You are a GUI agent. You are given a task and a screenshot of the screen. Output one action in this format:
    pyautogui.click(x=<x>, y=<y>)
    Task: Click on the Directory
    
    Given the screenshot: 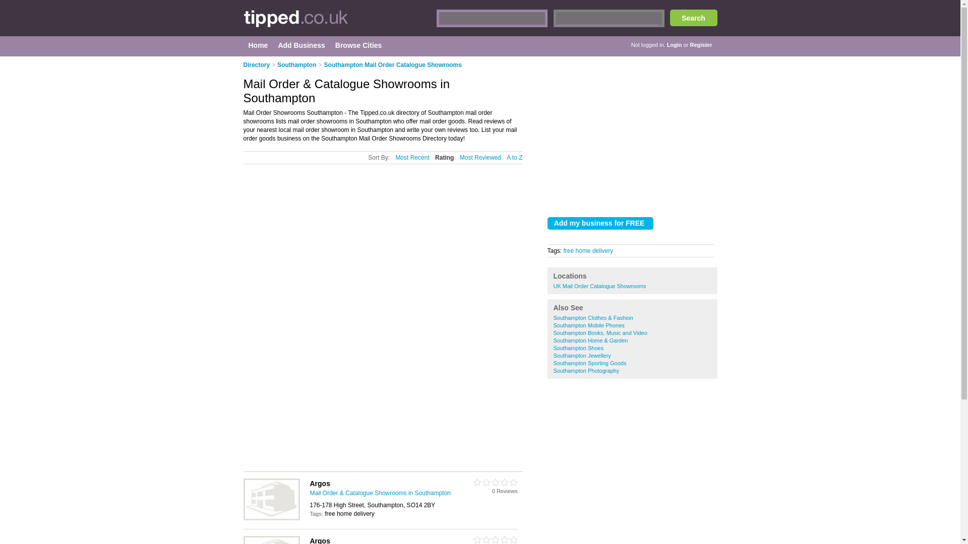 What is the action you would take?
    pyautogui.click(x=256, y=65)
    